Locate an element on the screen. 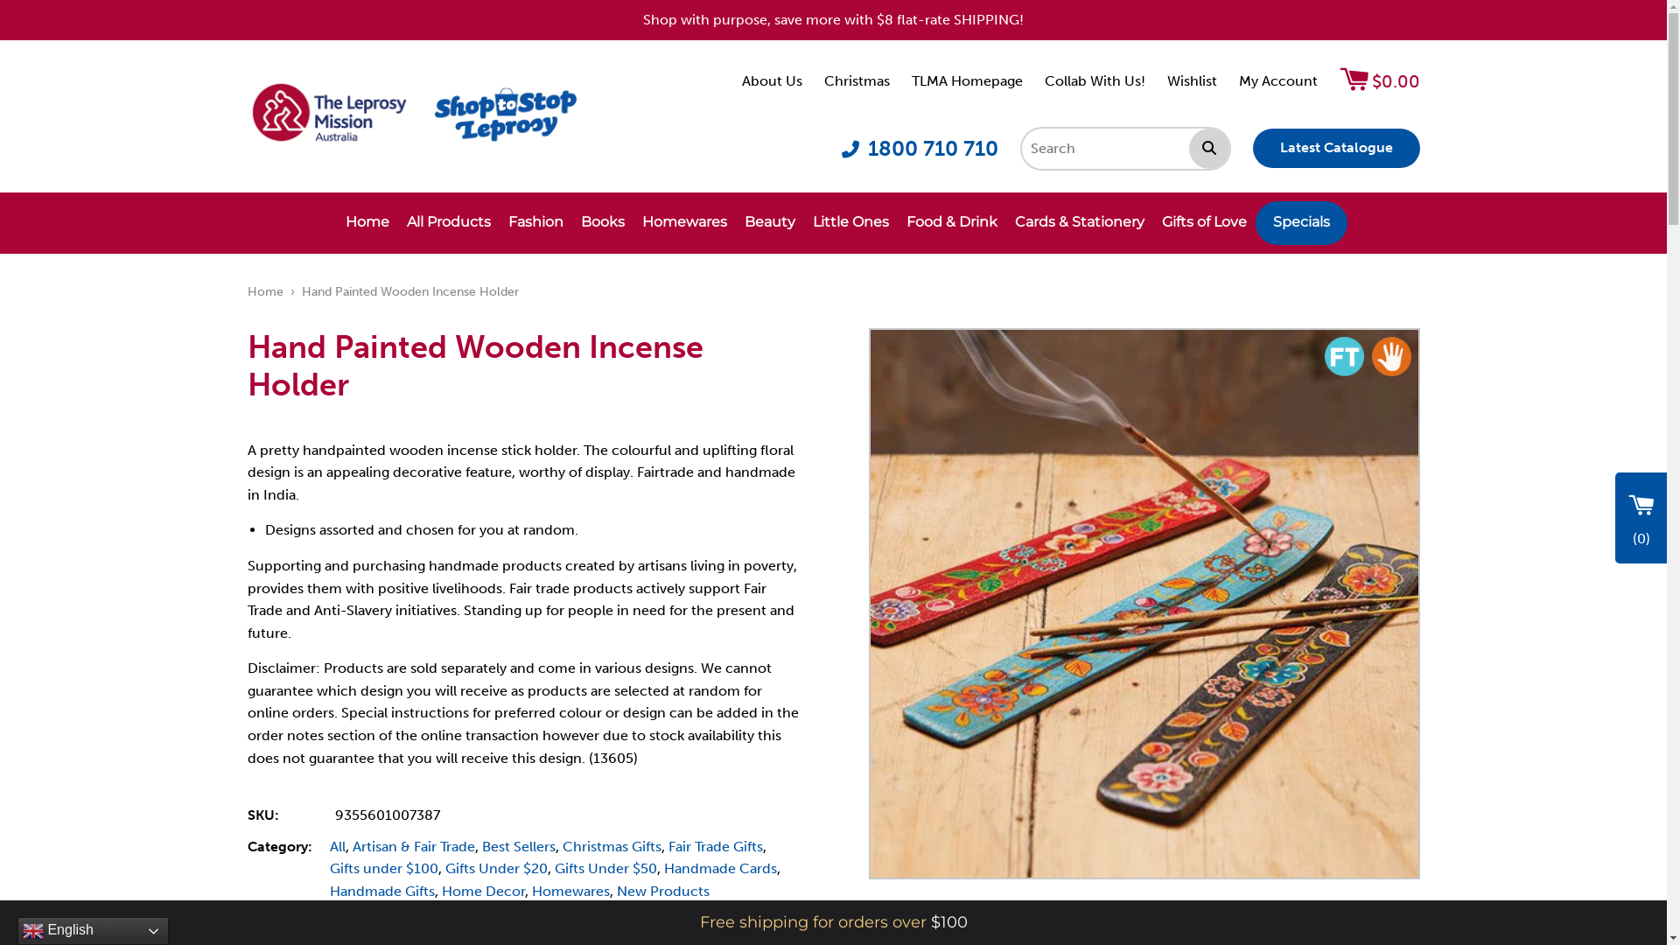  $0.00 is located at coordinates (1379, 81).